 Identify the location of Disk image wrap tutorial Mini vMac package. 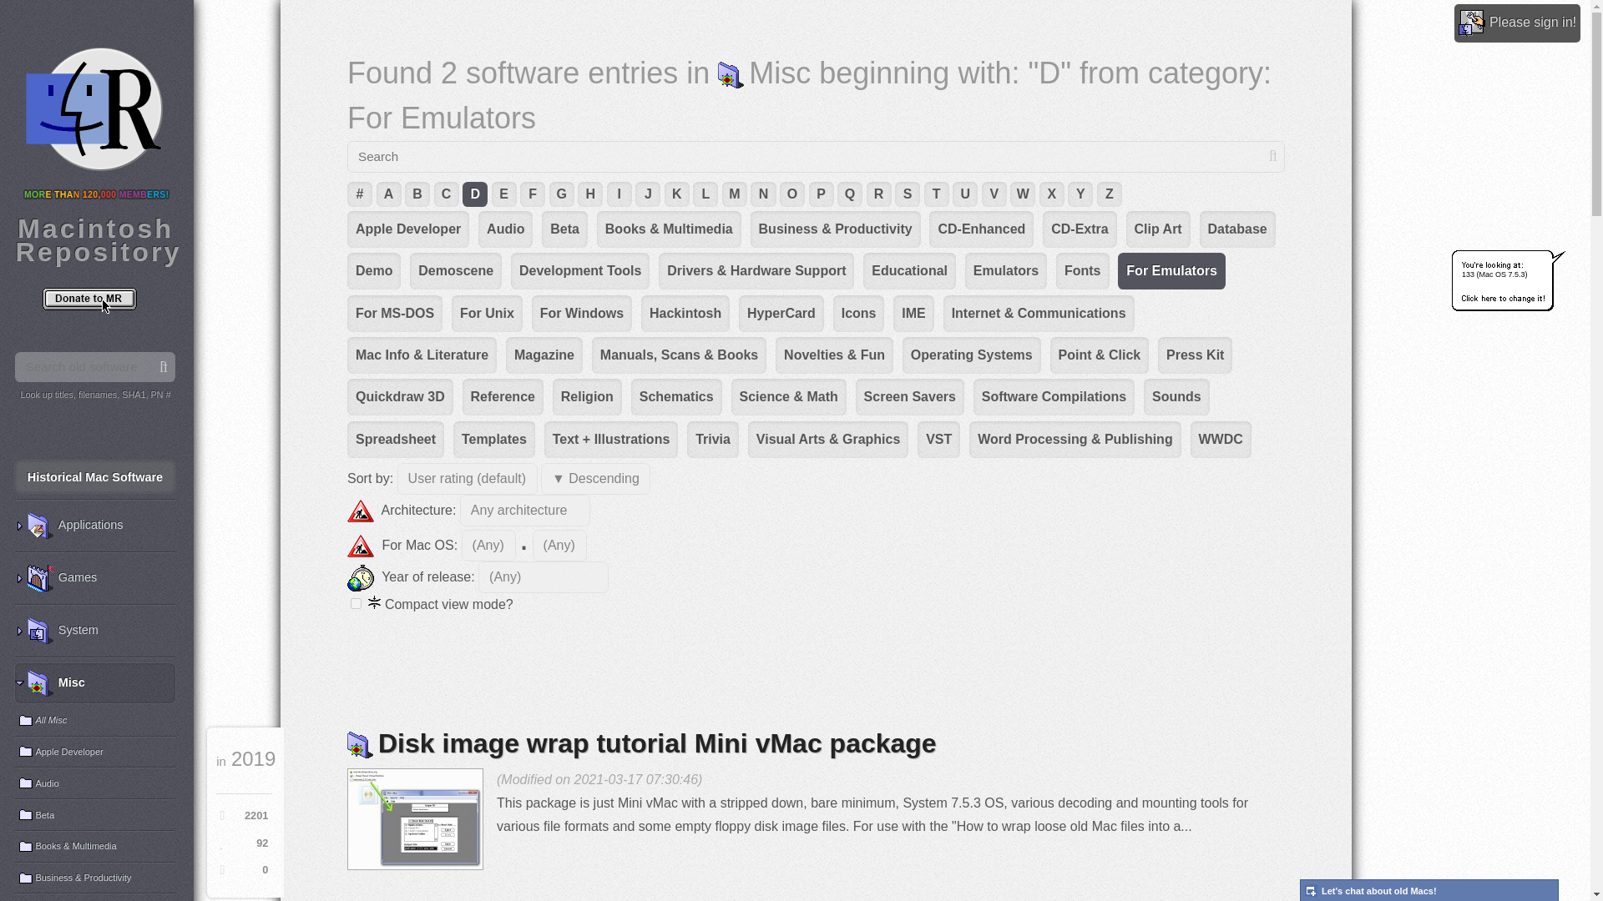
(416, 819).